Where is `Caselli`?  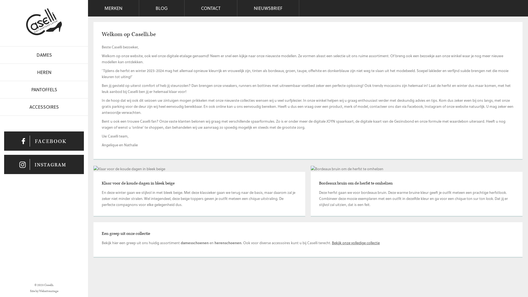 Caselli is located at coordinates (44, 22).